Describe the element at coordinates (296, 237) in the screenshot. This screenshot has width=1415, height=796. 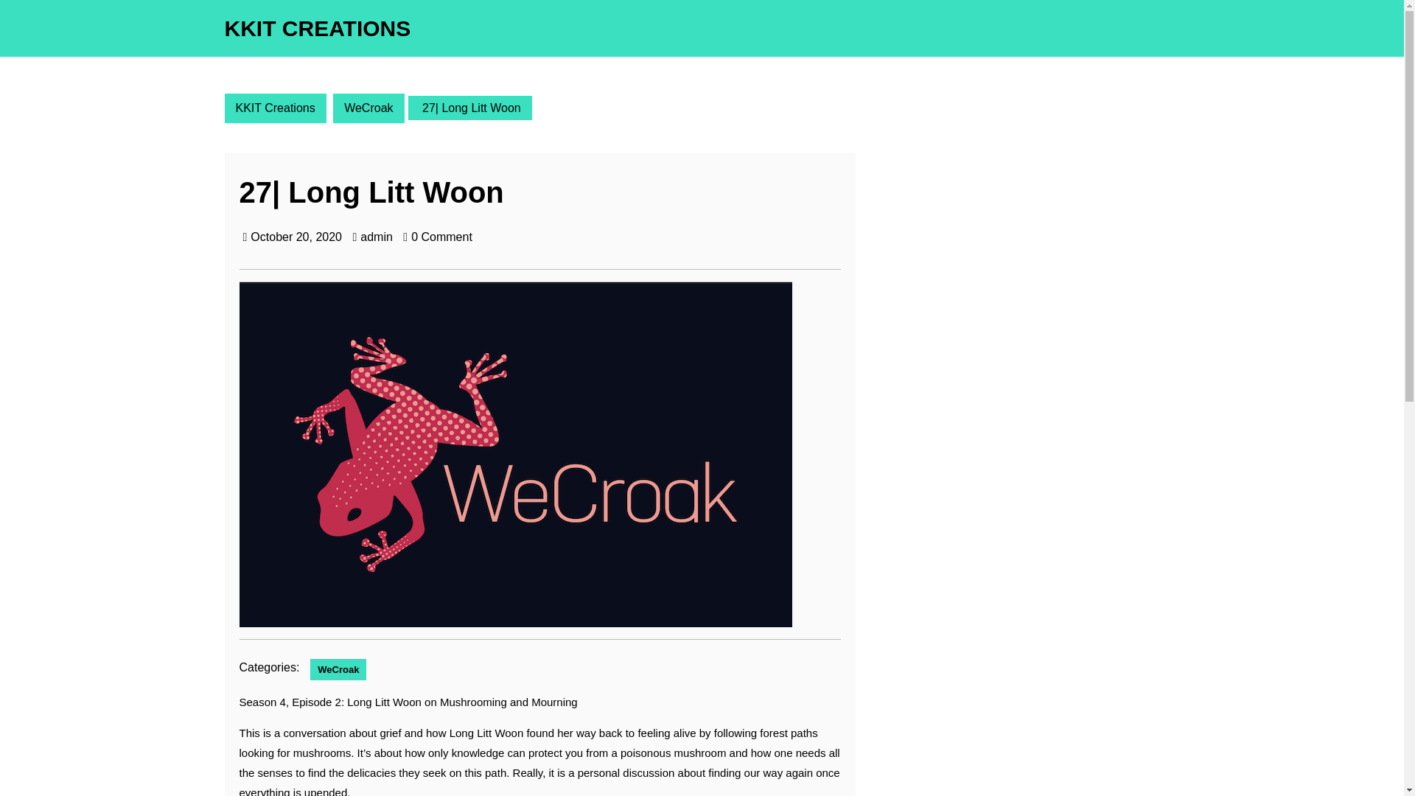
I see `October 20, 2020` at that location.